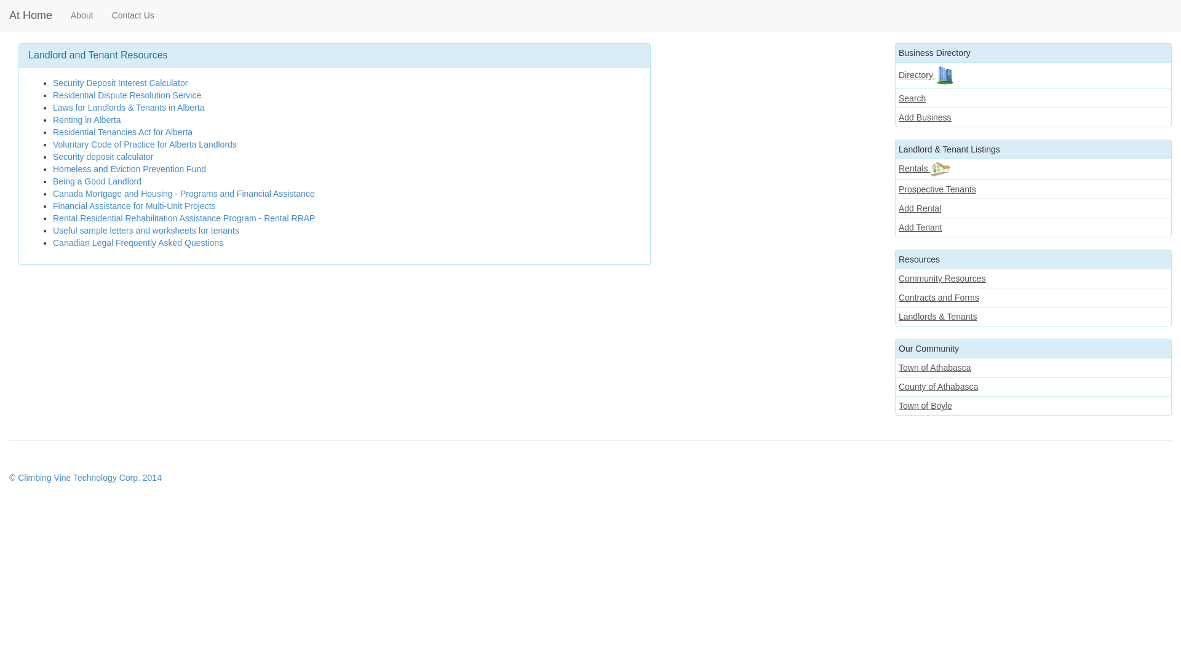  Describe the element at coordinates (31, 15) in the screenshot. I see `At Home` at that location.